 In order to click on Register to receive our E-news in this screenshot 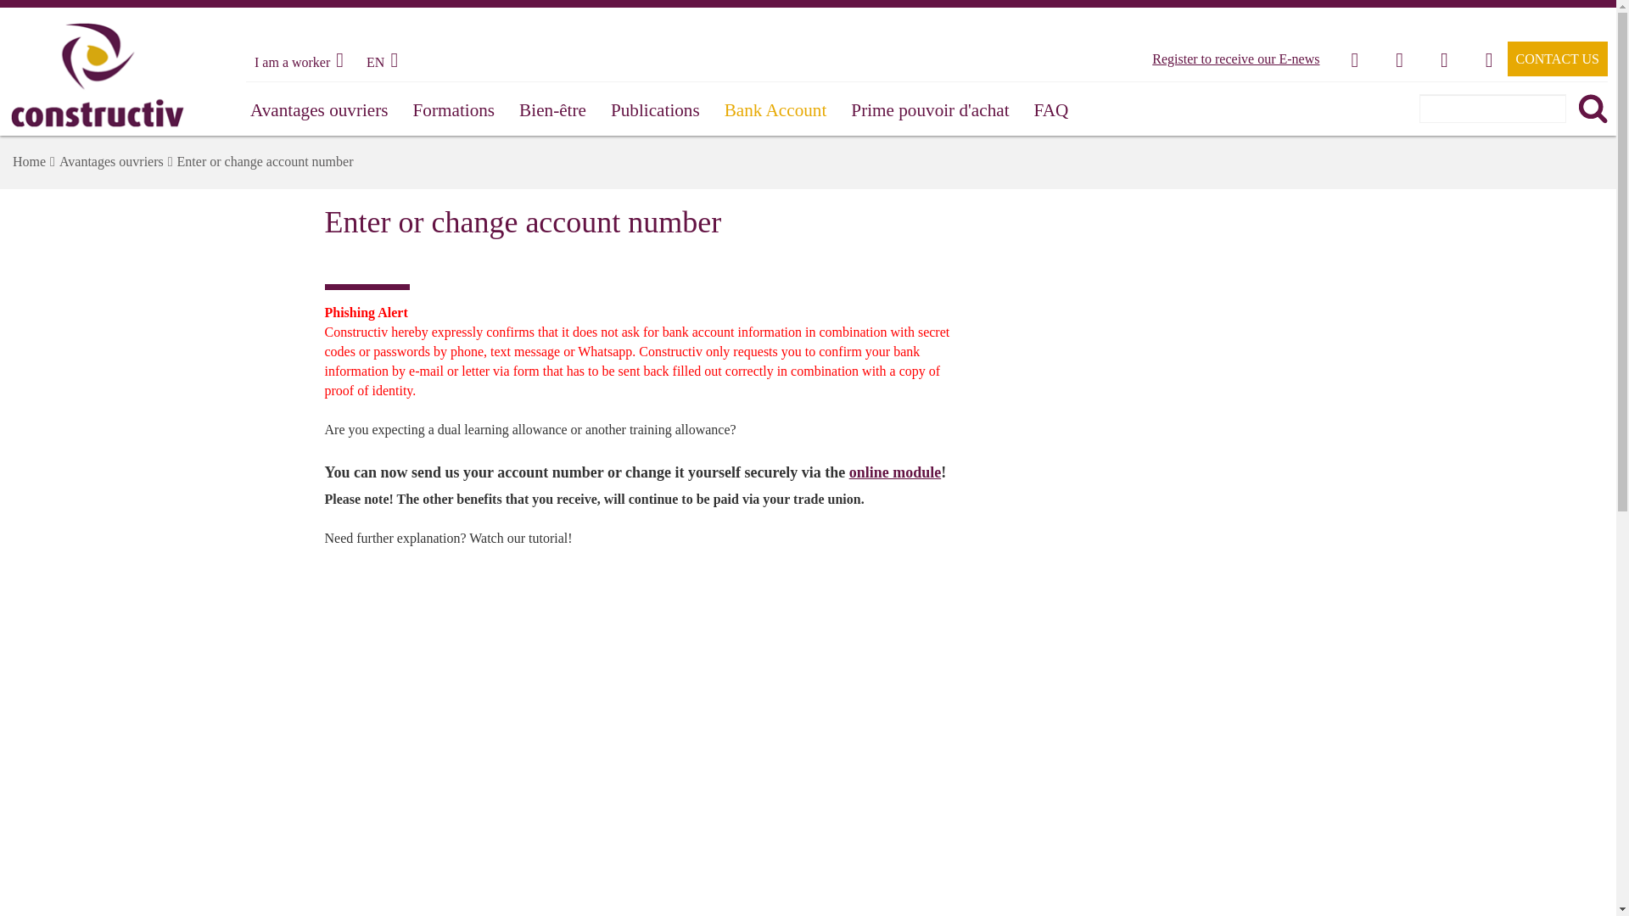, I will do `click(1235, 58)`.